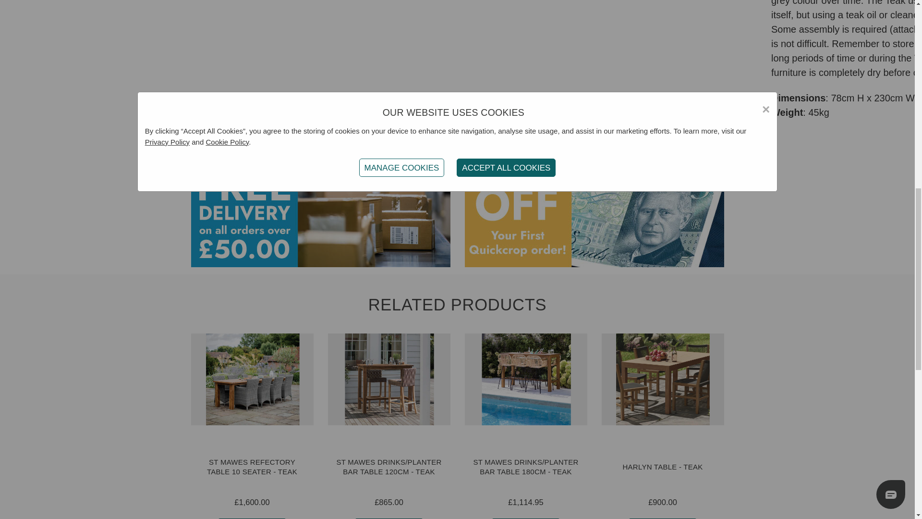 The width and height of the screenshot is (922, 519). What do you see at coordinates (252, 379) in the screenshot?
I see `St Mawes Teak Refectory Table` at bounding box center [252, 379].